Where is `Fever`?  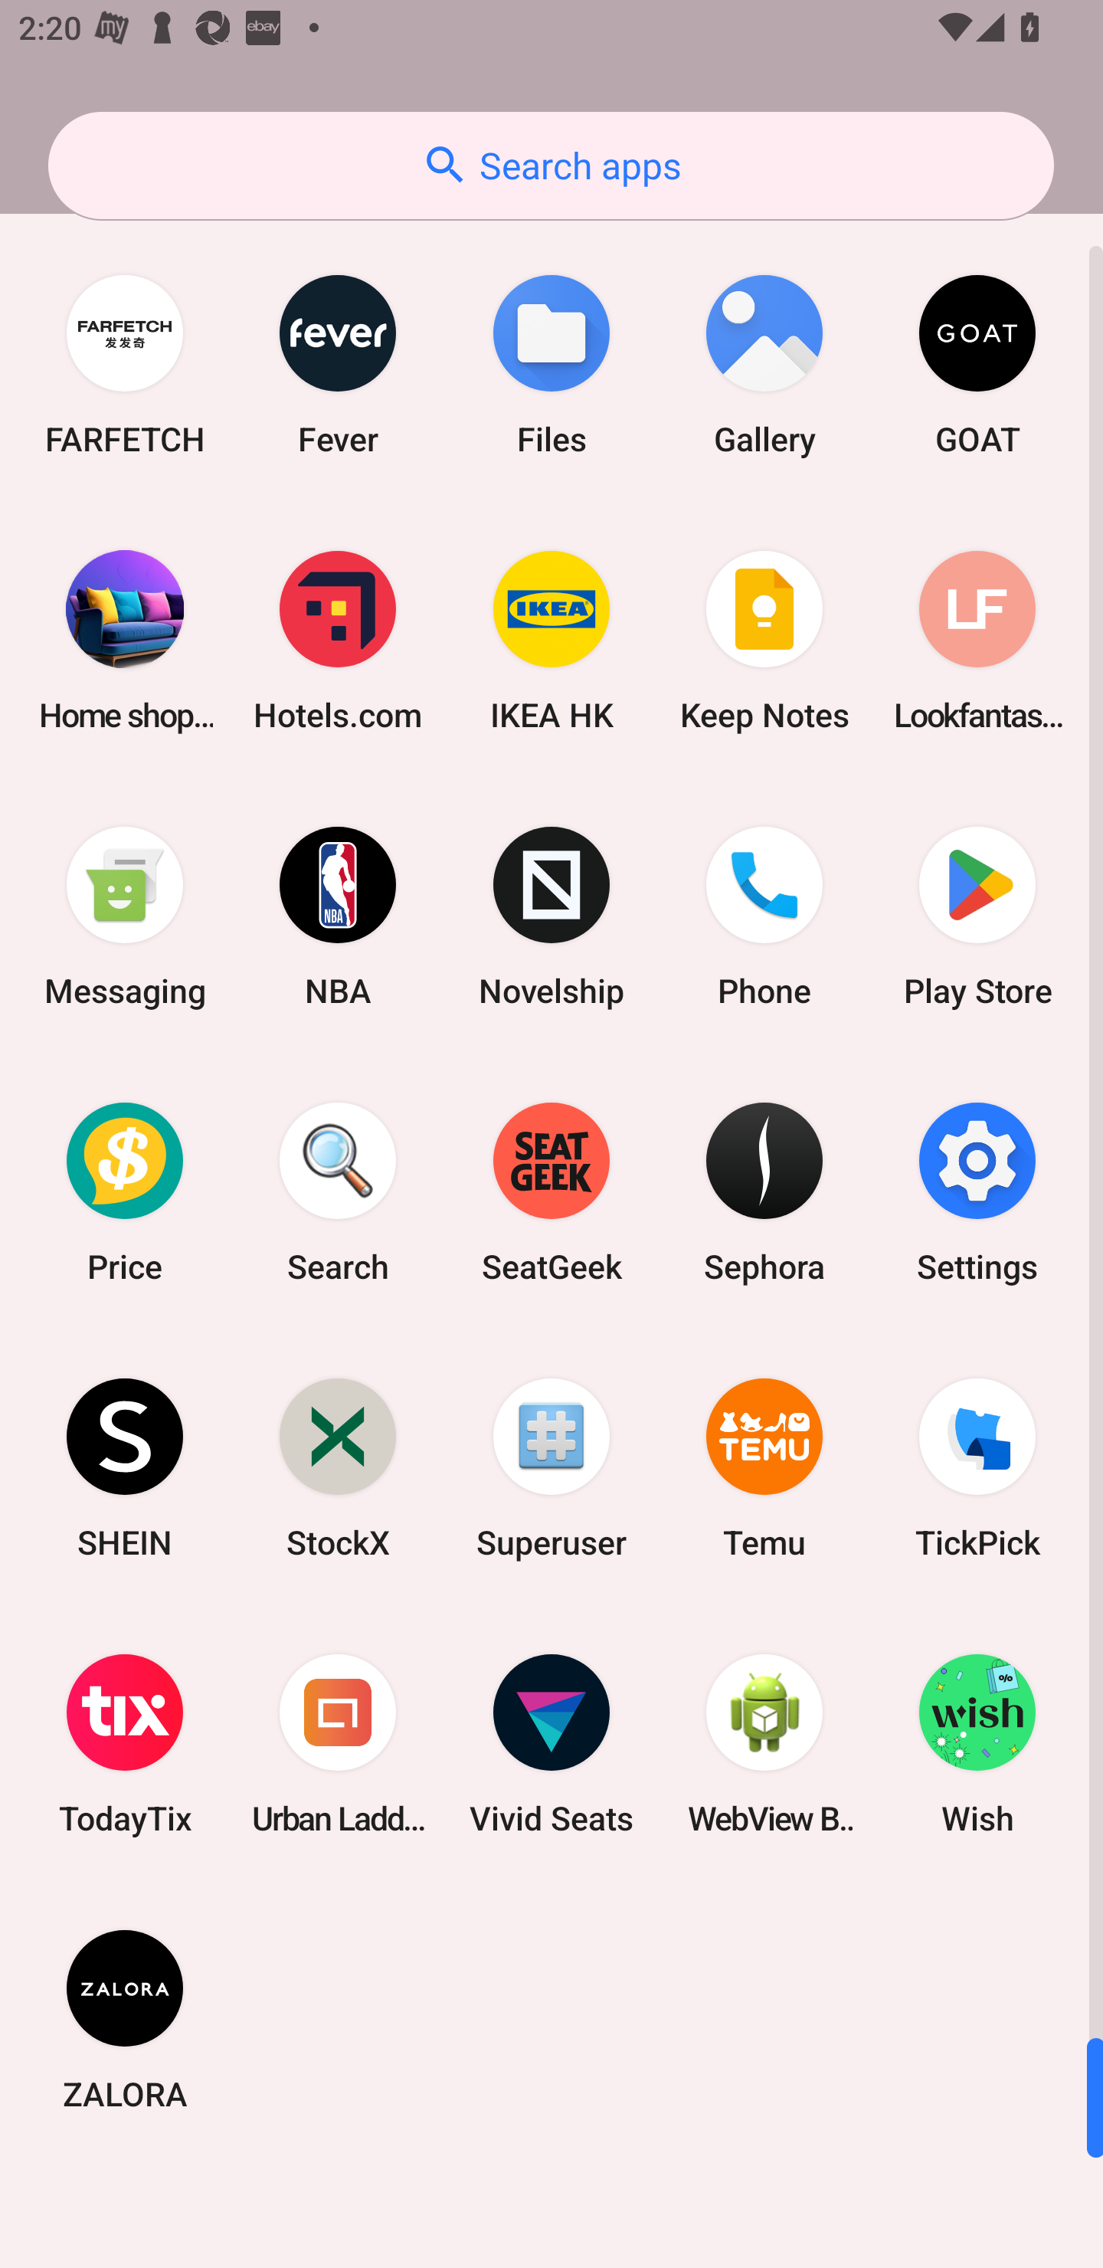 Fever is located at coordinates (338, 365).